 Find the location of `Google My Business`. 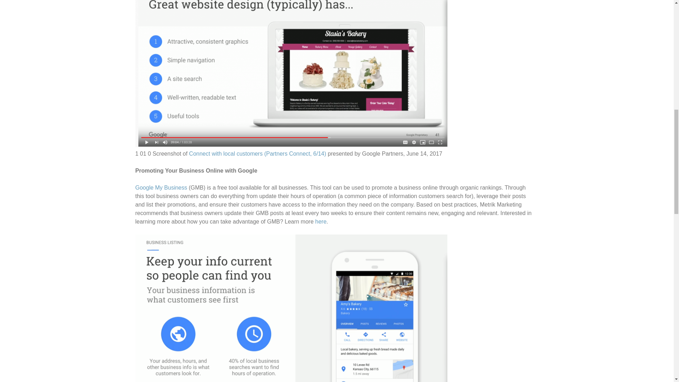

Google My Business is located at coordinates (161, 187).